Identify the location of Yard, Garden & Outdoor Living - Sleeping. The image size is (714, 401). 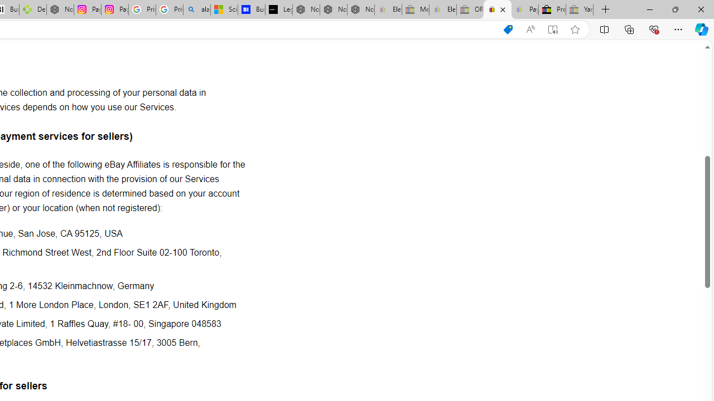
(580, 10).